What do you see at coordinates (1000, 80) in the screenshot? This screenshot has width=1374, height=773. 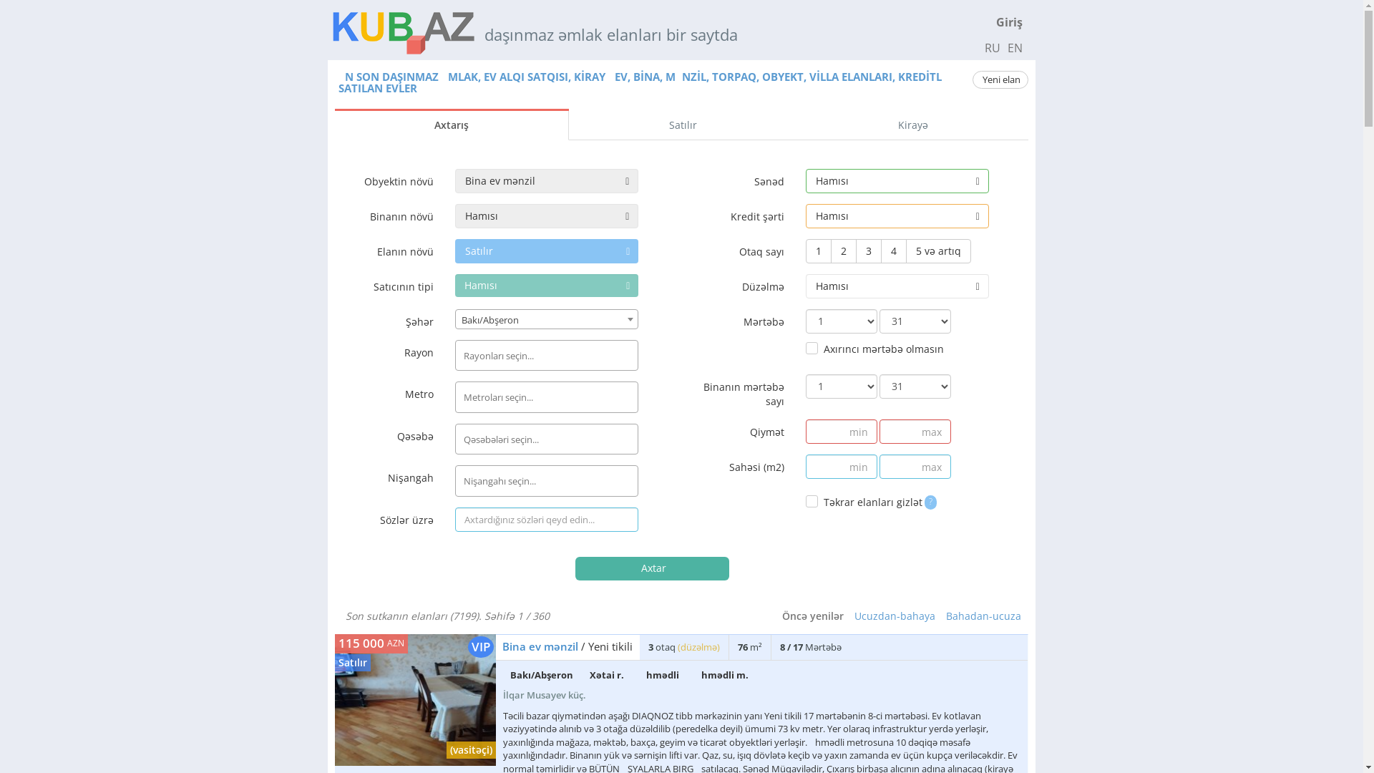 I see `Yeni elan` at bounding box center [1000, 80].